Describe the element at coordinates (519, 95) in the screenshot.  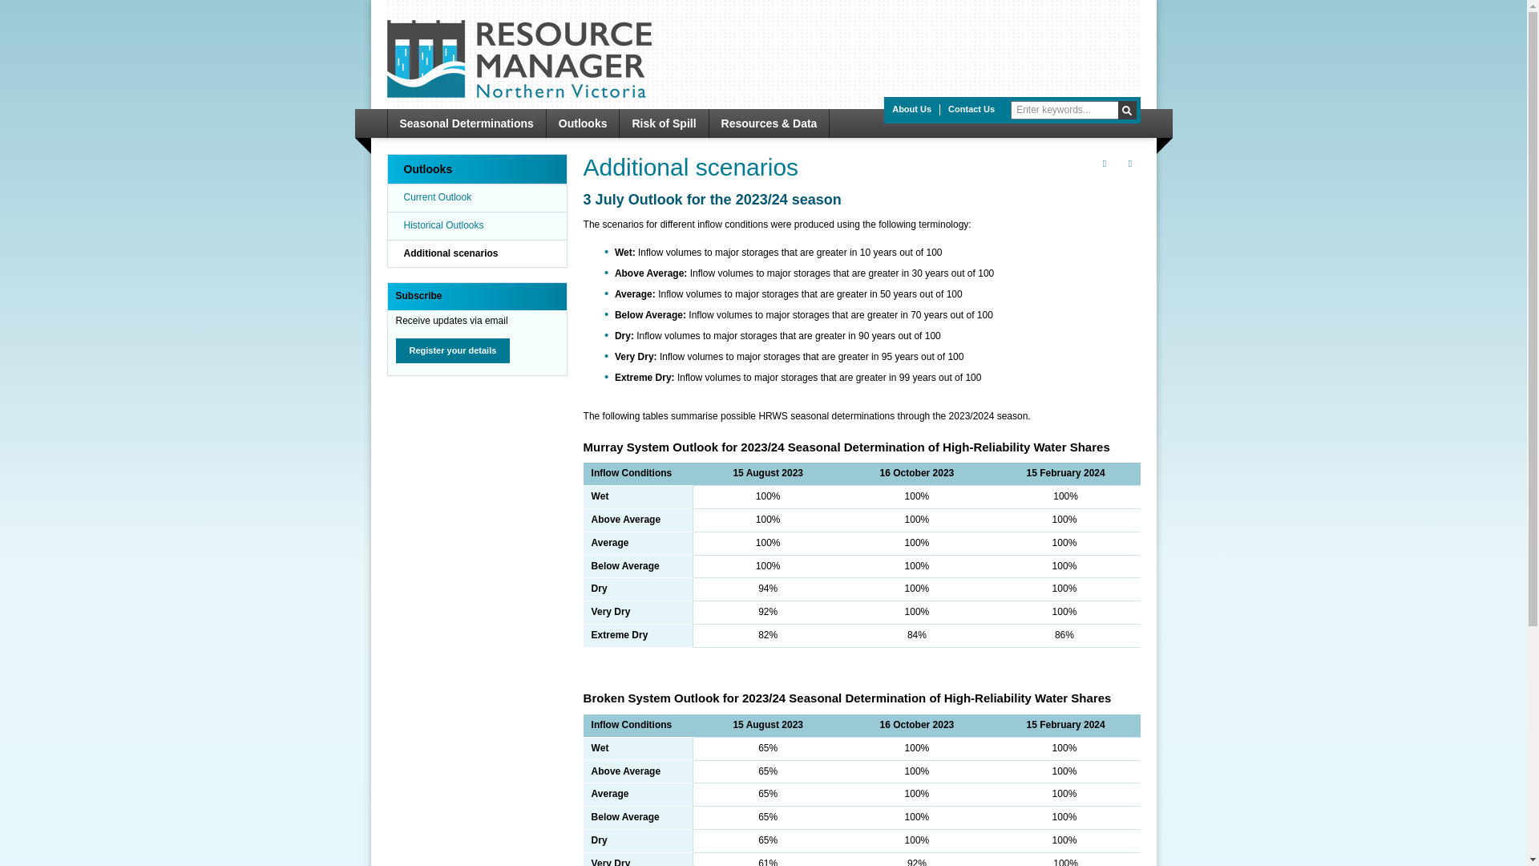
I see `Return to the home page` at that location.